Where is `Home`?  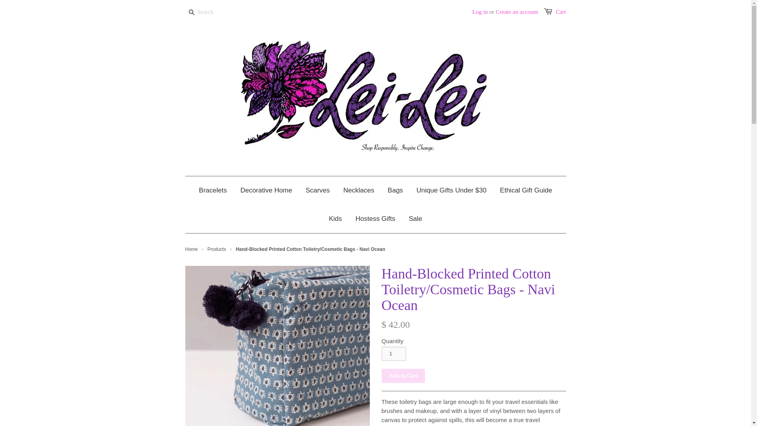 Home is located at coordinates (192, 249).